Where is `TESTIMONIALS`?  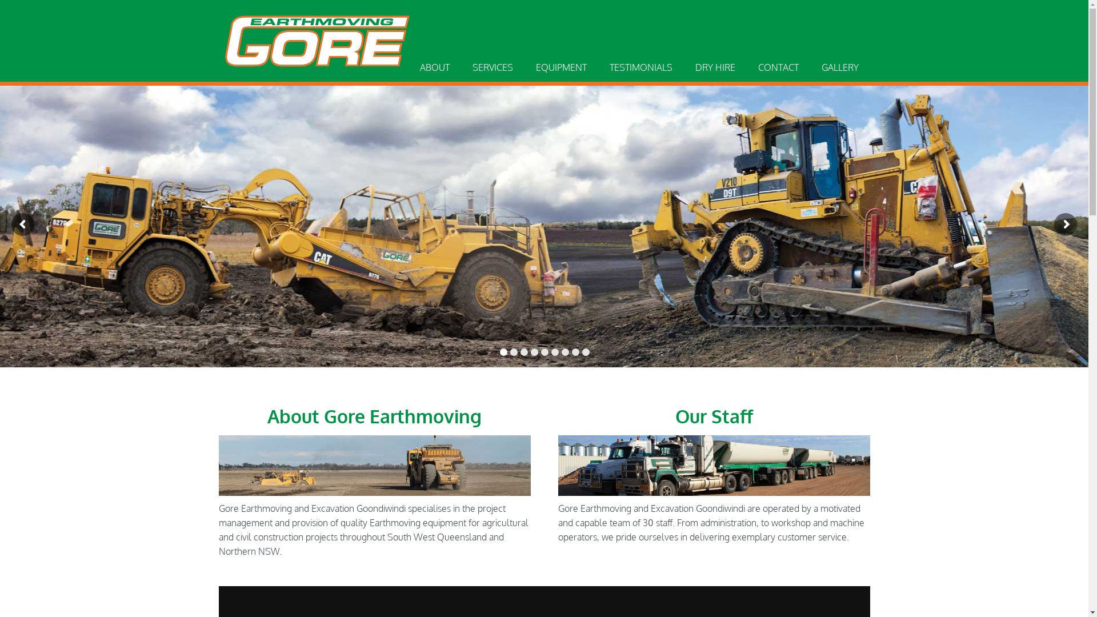 TESTIMONIALS is located at coordinates (640, 67).